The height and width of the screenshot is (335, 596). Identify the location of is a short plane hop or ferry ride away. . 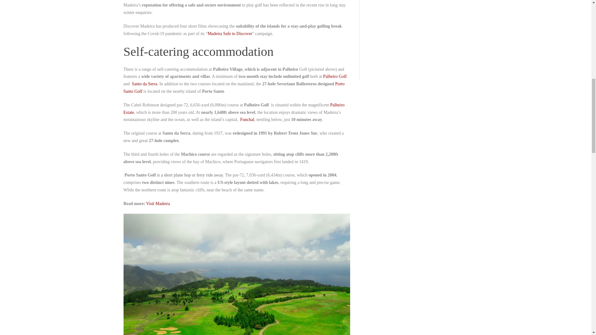
(191, 175).